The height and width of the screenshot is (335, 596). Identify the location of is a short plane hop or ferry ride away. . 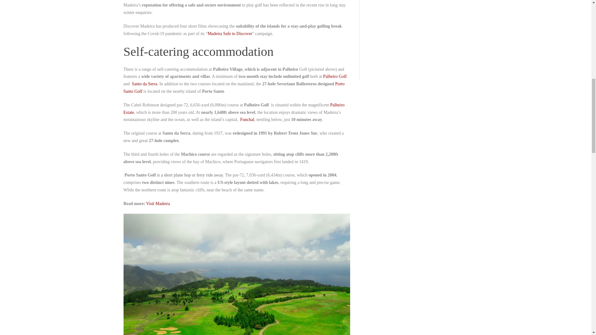
(191, 175).